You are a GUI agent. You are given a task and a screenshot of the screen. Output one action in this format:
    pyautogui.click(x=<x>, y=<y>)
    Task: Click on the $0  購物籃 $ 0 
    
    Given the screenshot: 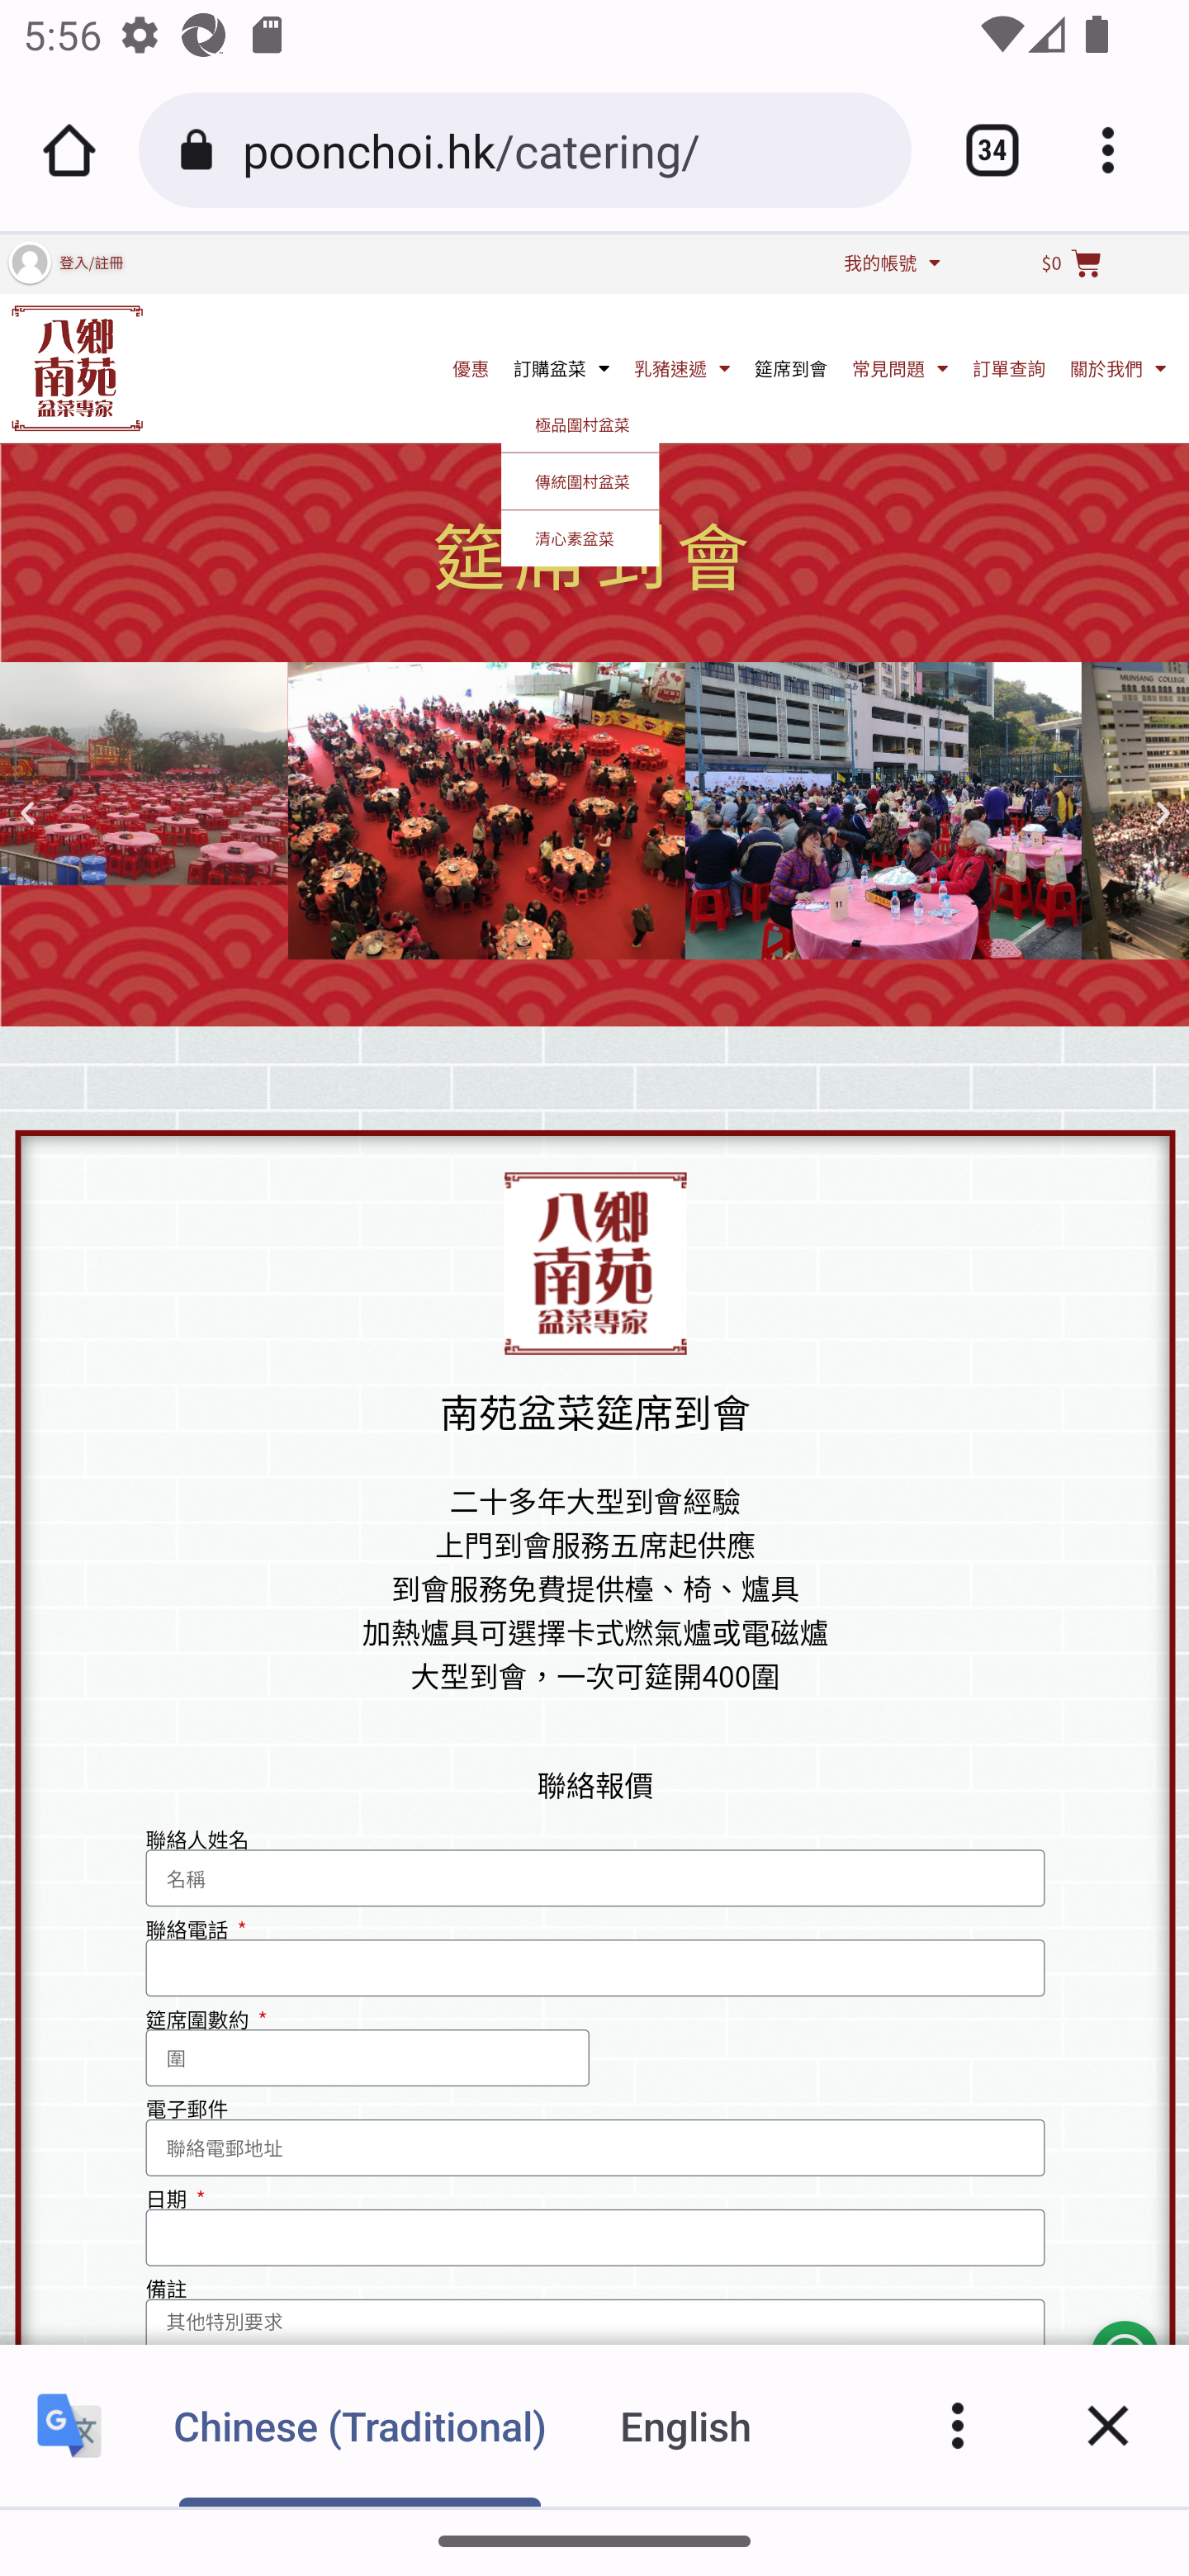 What is the action you would take?
    pyautogui.click(x=1071, y=263)
    